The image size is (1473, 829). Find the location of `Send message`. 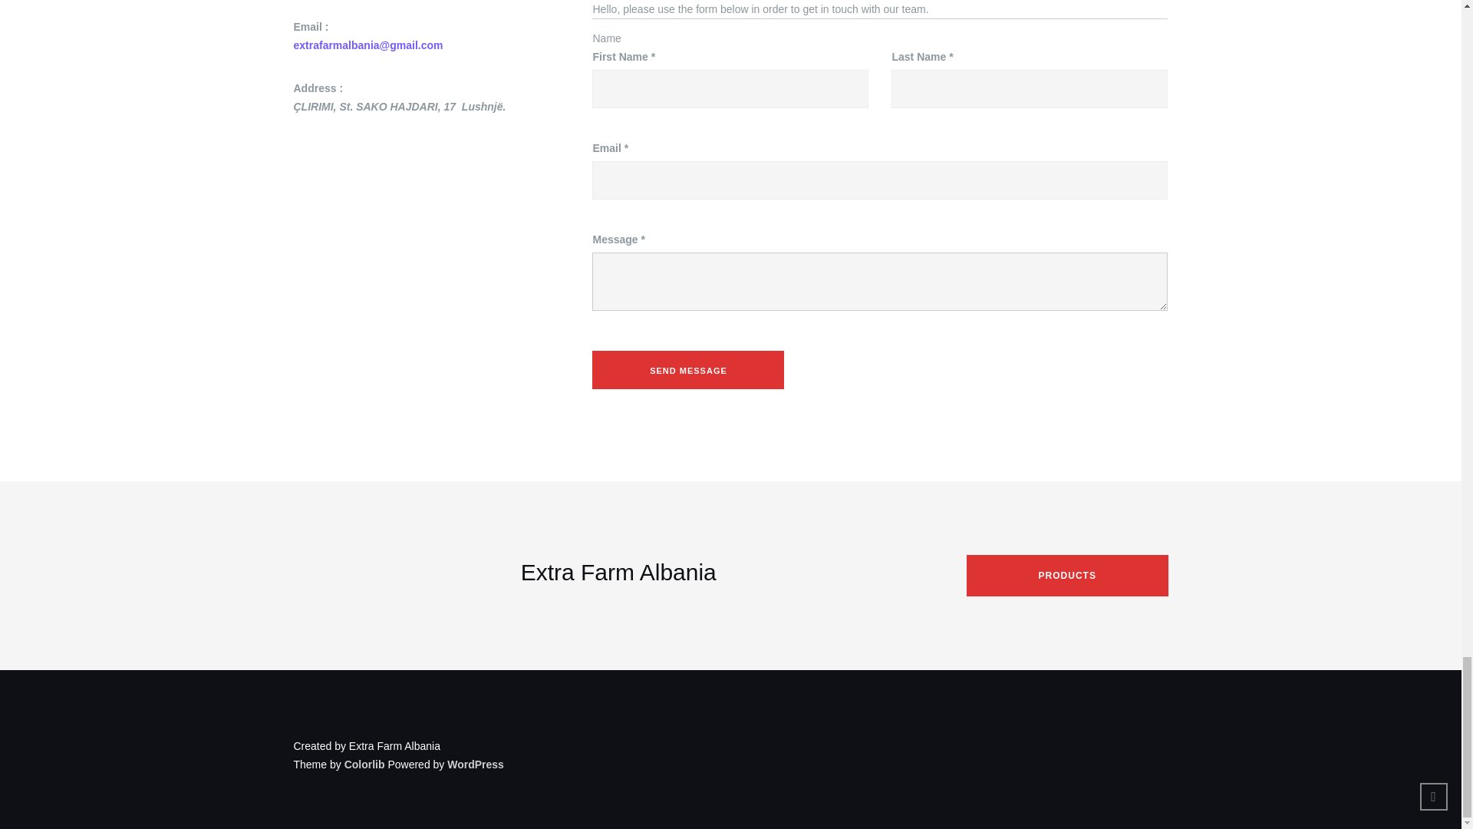

Send message is located at coordinates (687, 369).